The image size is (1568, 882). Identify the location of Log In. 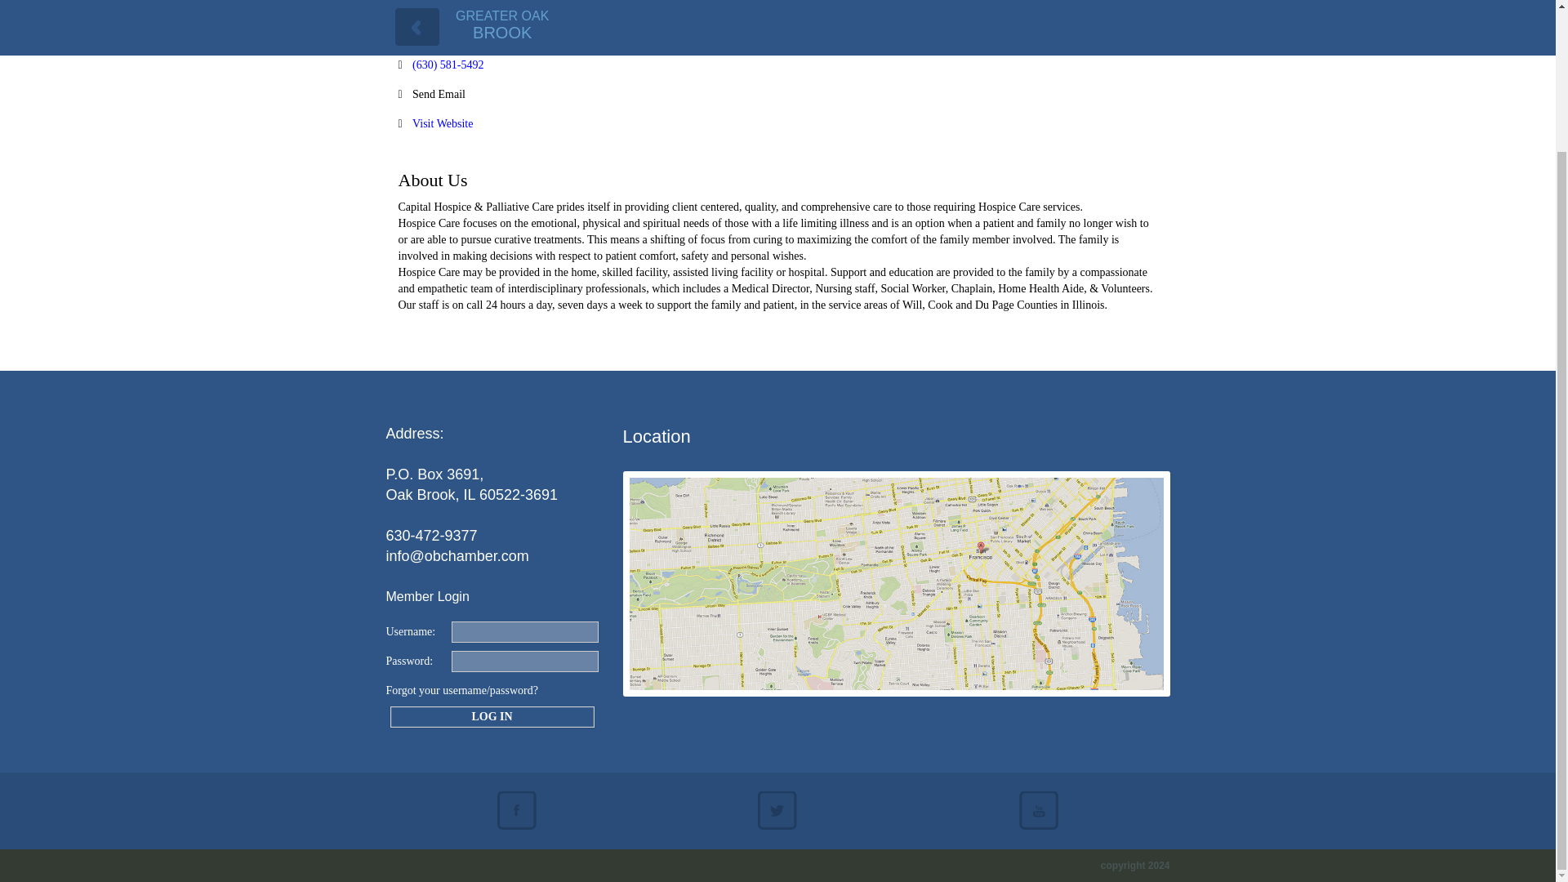
(492, 715).